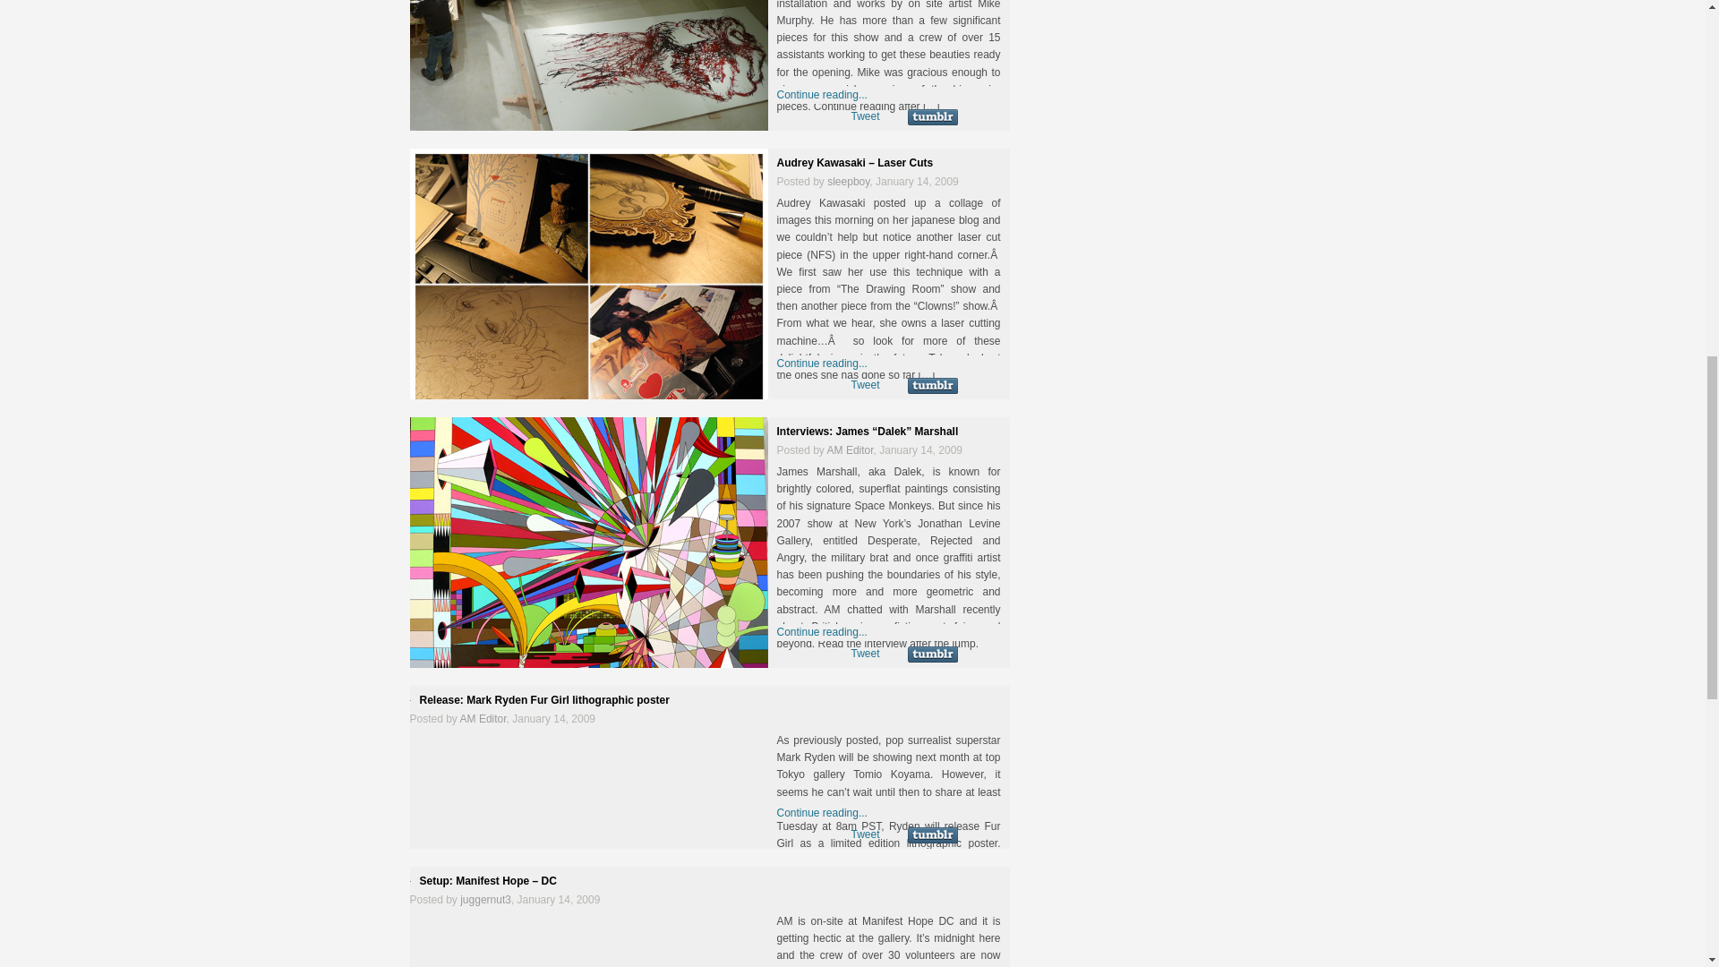 The height and width of the screenshot is (967, 1719). What do you see at coordinates (543, 700) in the screenshot?
I see `Release: Mark Ryden Fur Girl lithographic poster` at bounding box center [543, 700].